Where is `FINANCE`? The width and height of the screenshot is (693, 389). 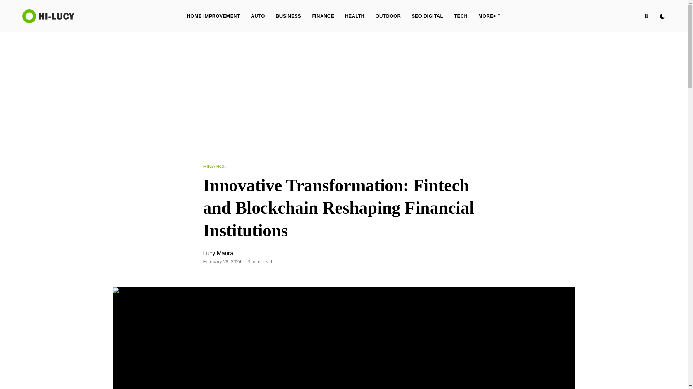 FINANCE is located at coordinates (214, 166).